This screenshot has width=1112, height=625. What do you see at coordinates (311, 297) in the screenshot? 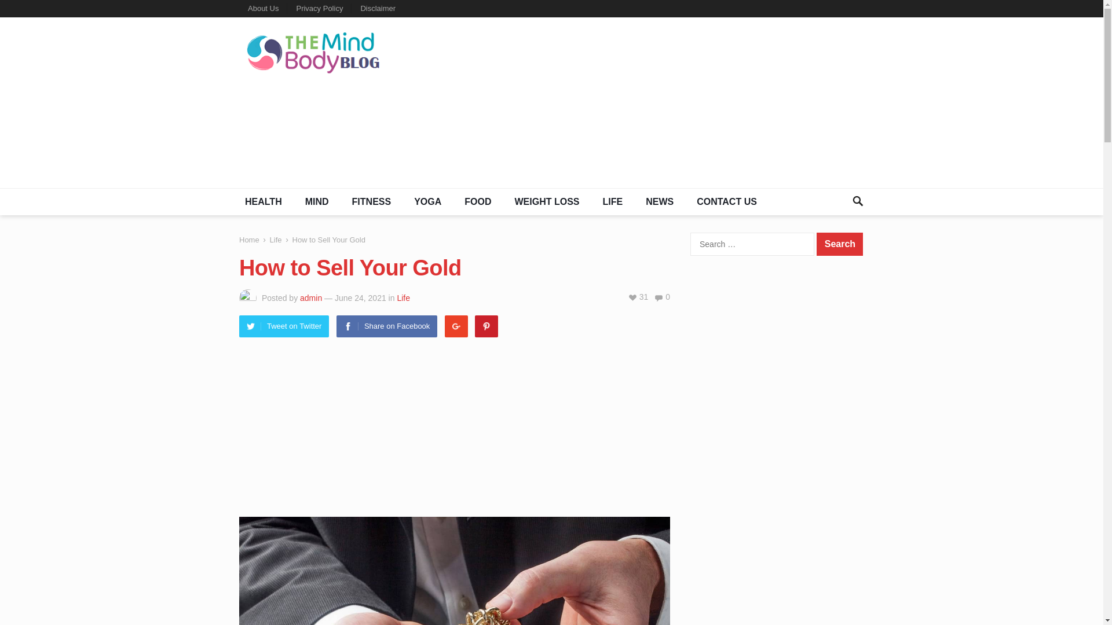
I see `Posts by admin` at bounding box center [311, 297].